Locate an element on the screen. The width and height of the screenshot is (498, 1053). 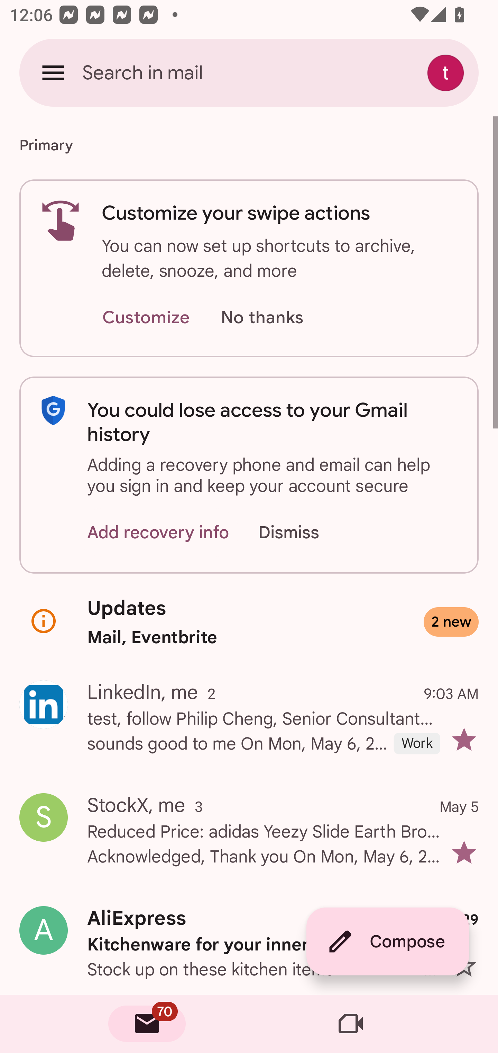
Open navigation drawer is located at coordinates (53, 72).